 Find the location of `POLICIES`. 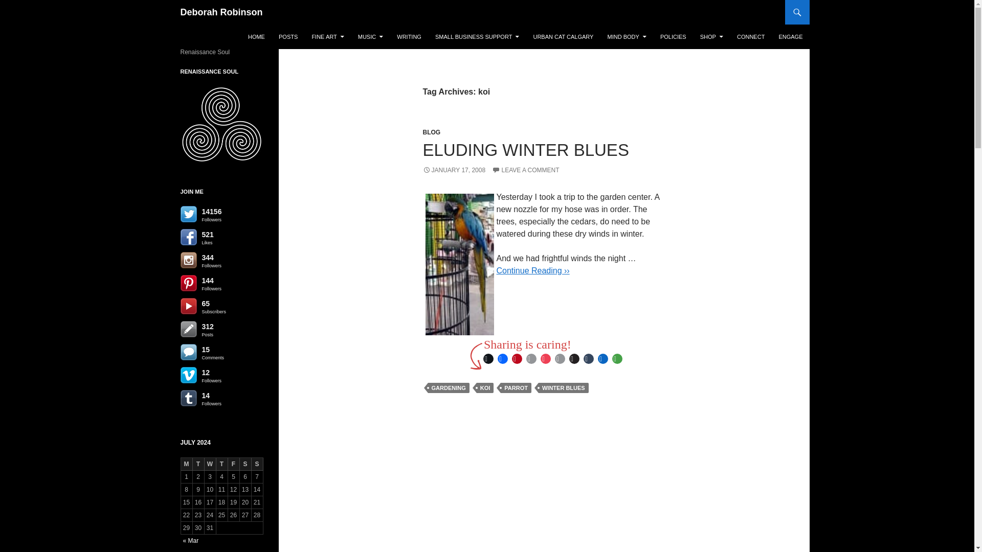

POLICIES is located at coordinates (673, 37).